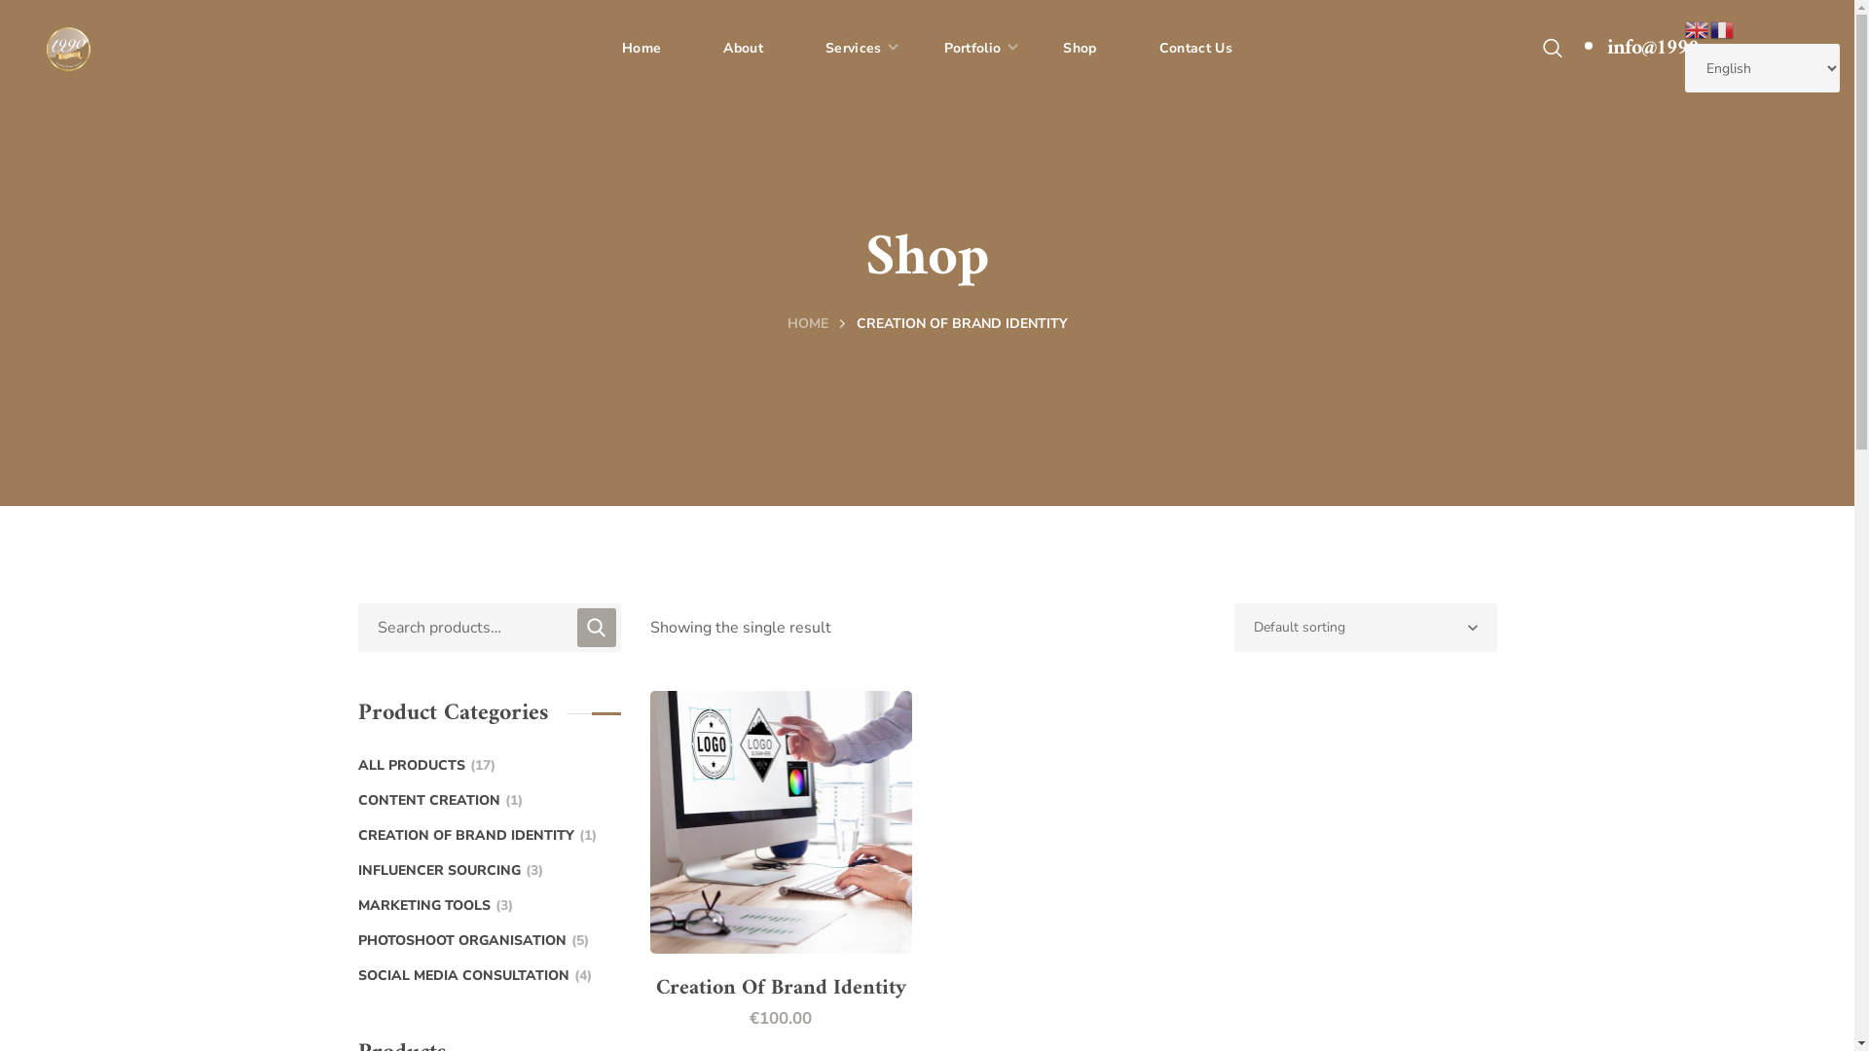 The width and height of the screenshot is (1869, 1051). Describe the element at coordinates (1698, 29) in the screenshot. I see `English` at that location.